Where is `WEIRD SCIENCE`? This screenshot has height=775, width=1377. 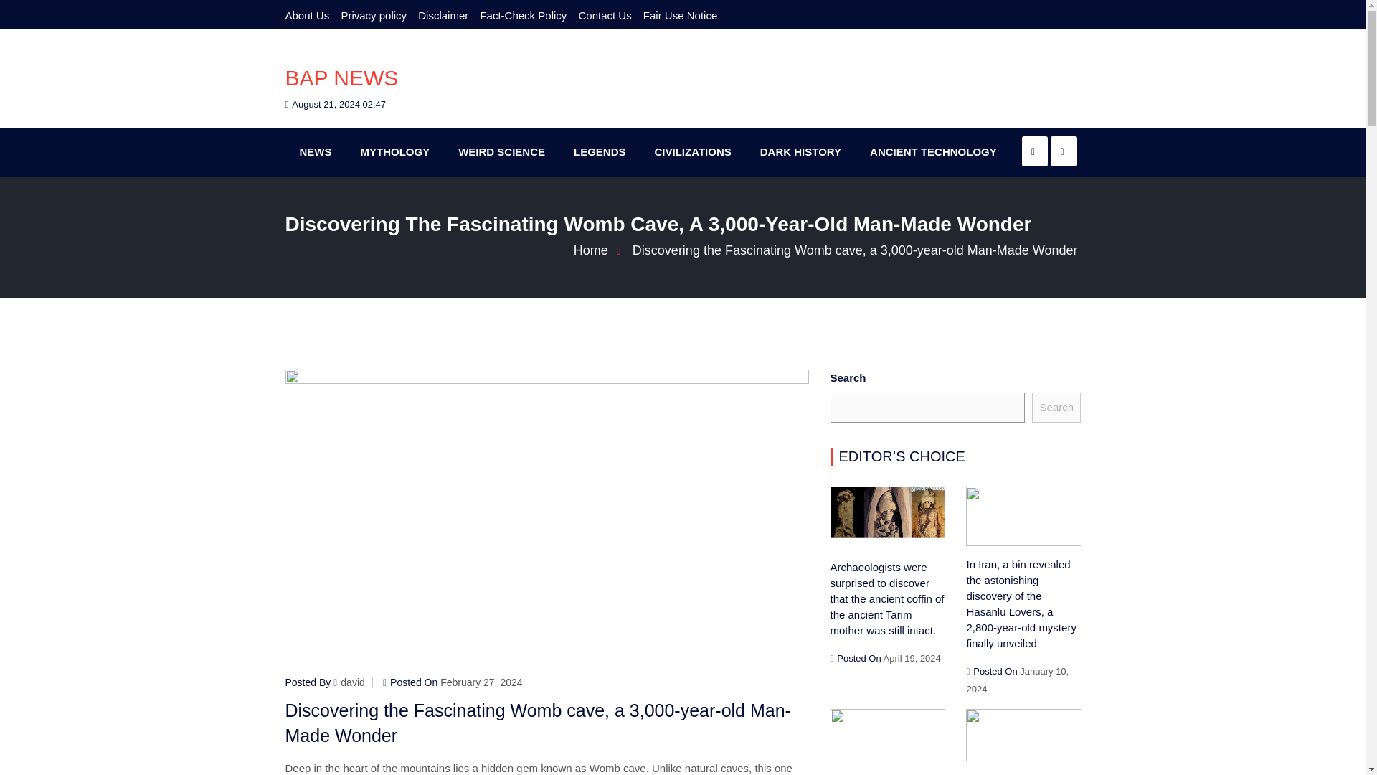 WEIRD SCIENCE is located at coordinates (501, 152).